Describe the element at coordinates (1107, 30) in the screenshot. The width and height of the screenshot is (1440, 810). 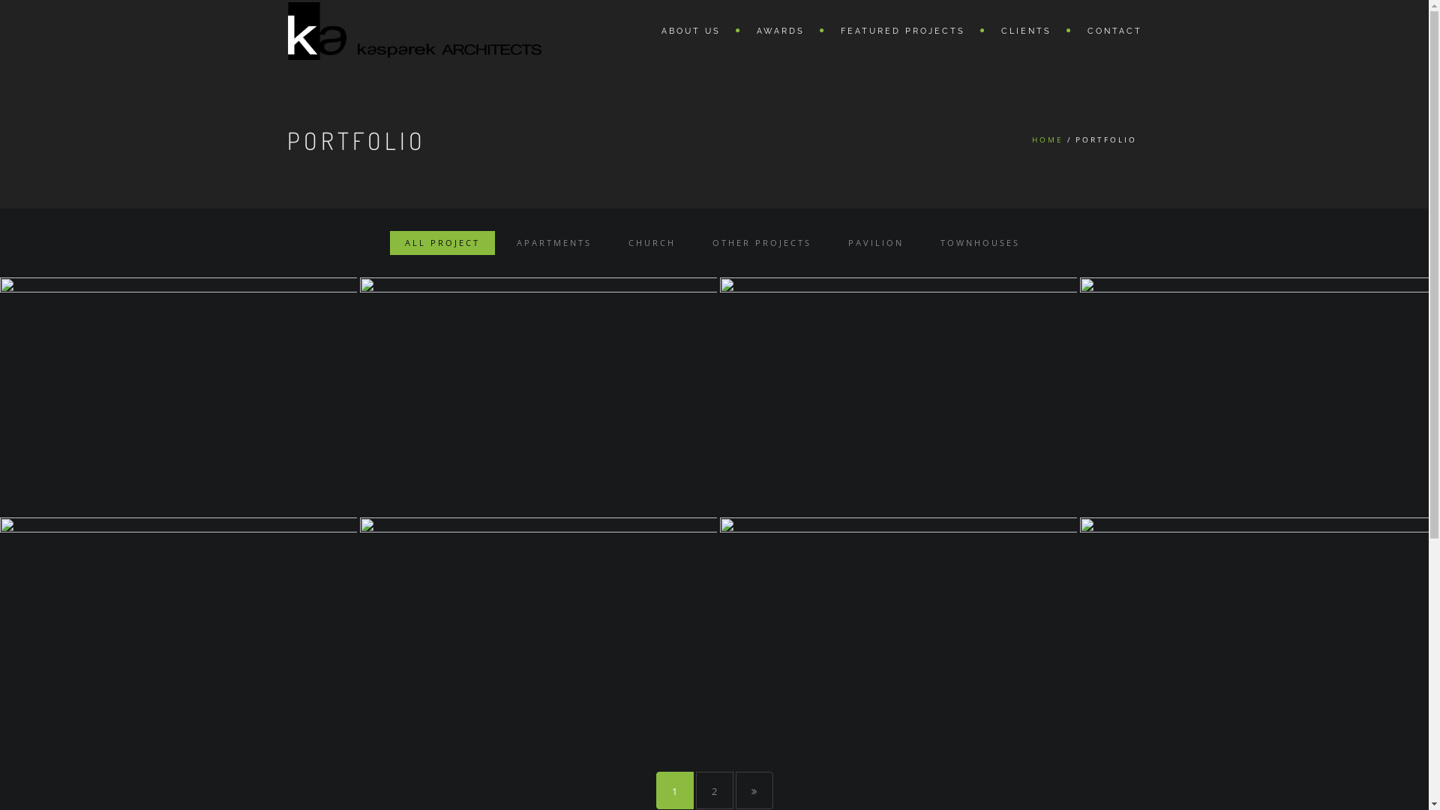
I see `CONTACT` at that location.